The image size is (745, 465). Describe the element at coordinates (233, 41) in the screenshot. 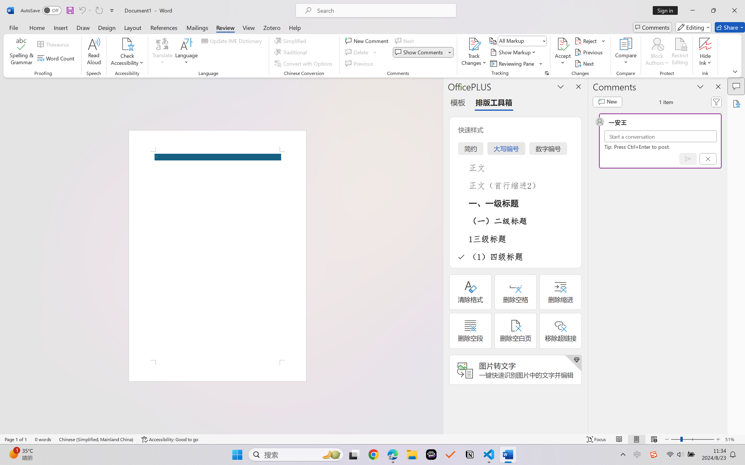

I see `Update IME Dictionary...` at that location.